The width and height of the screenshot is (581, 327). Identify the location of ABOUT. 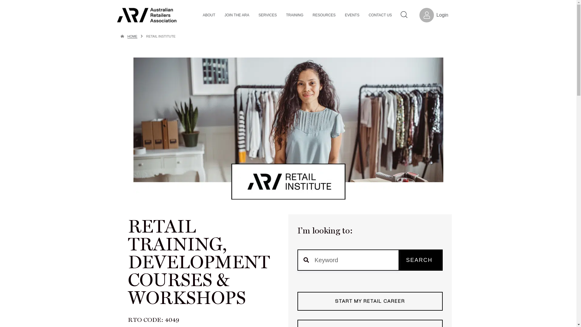
(210, 15).